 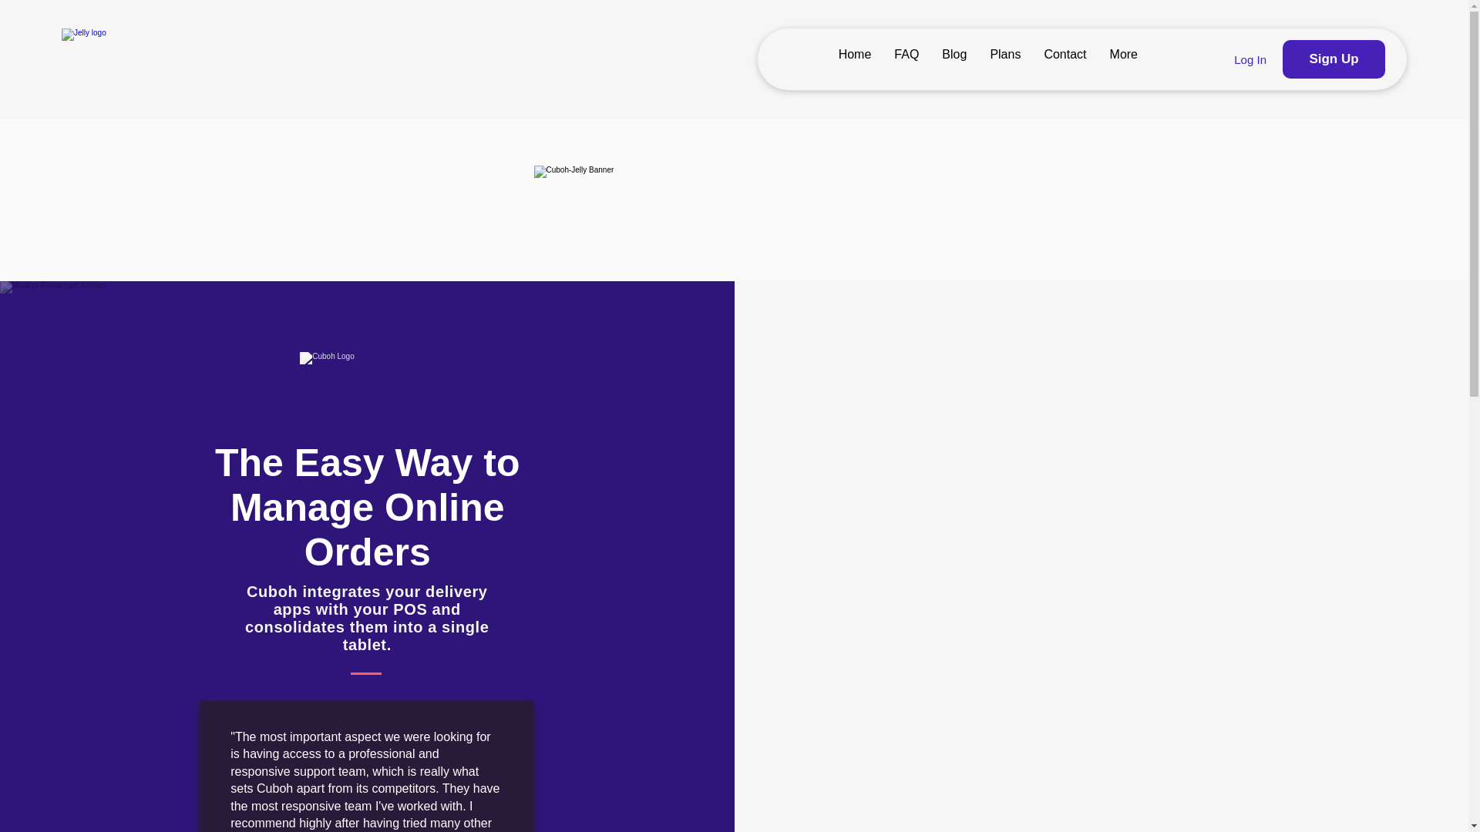 I want to click on Blog, so click(x=954, y=59).